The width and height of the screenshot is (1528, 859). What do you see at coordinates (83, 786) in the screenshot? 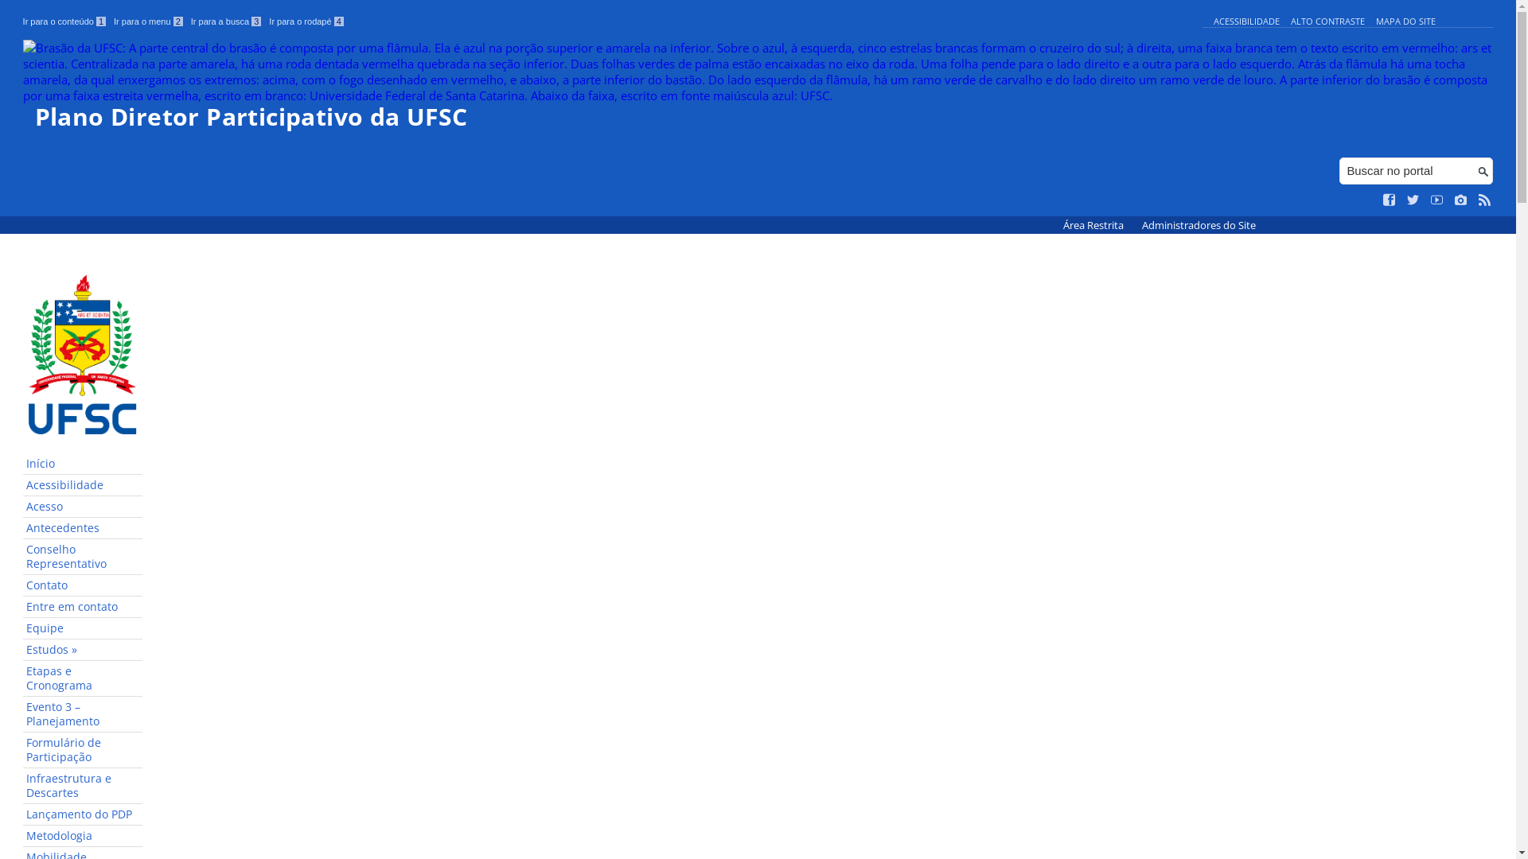
I see `Infraestrutura e Descartes` at bounding box center [83, 786].